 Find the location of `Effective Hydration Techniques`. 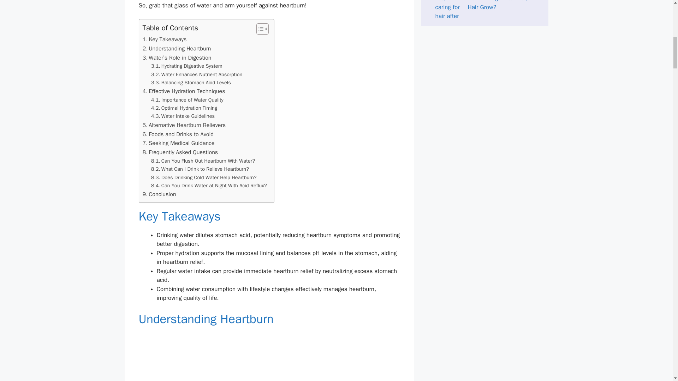

Effective Hydration Techniques is located at coordinates (184, 91).